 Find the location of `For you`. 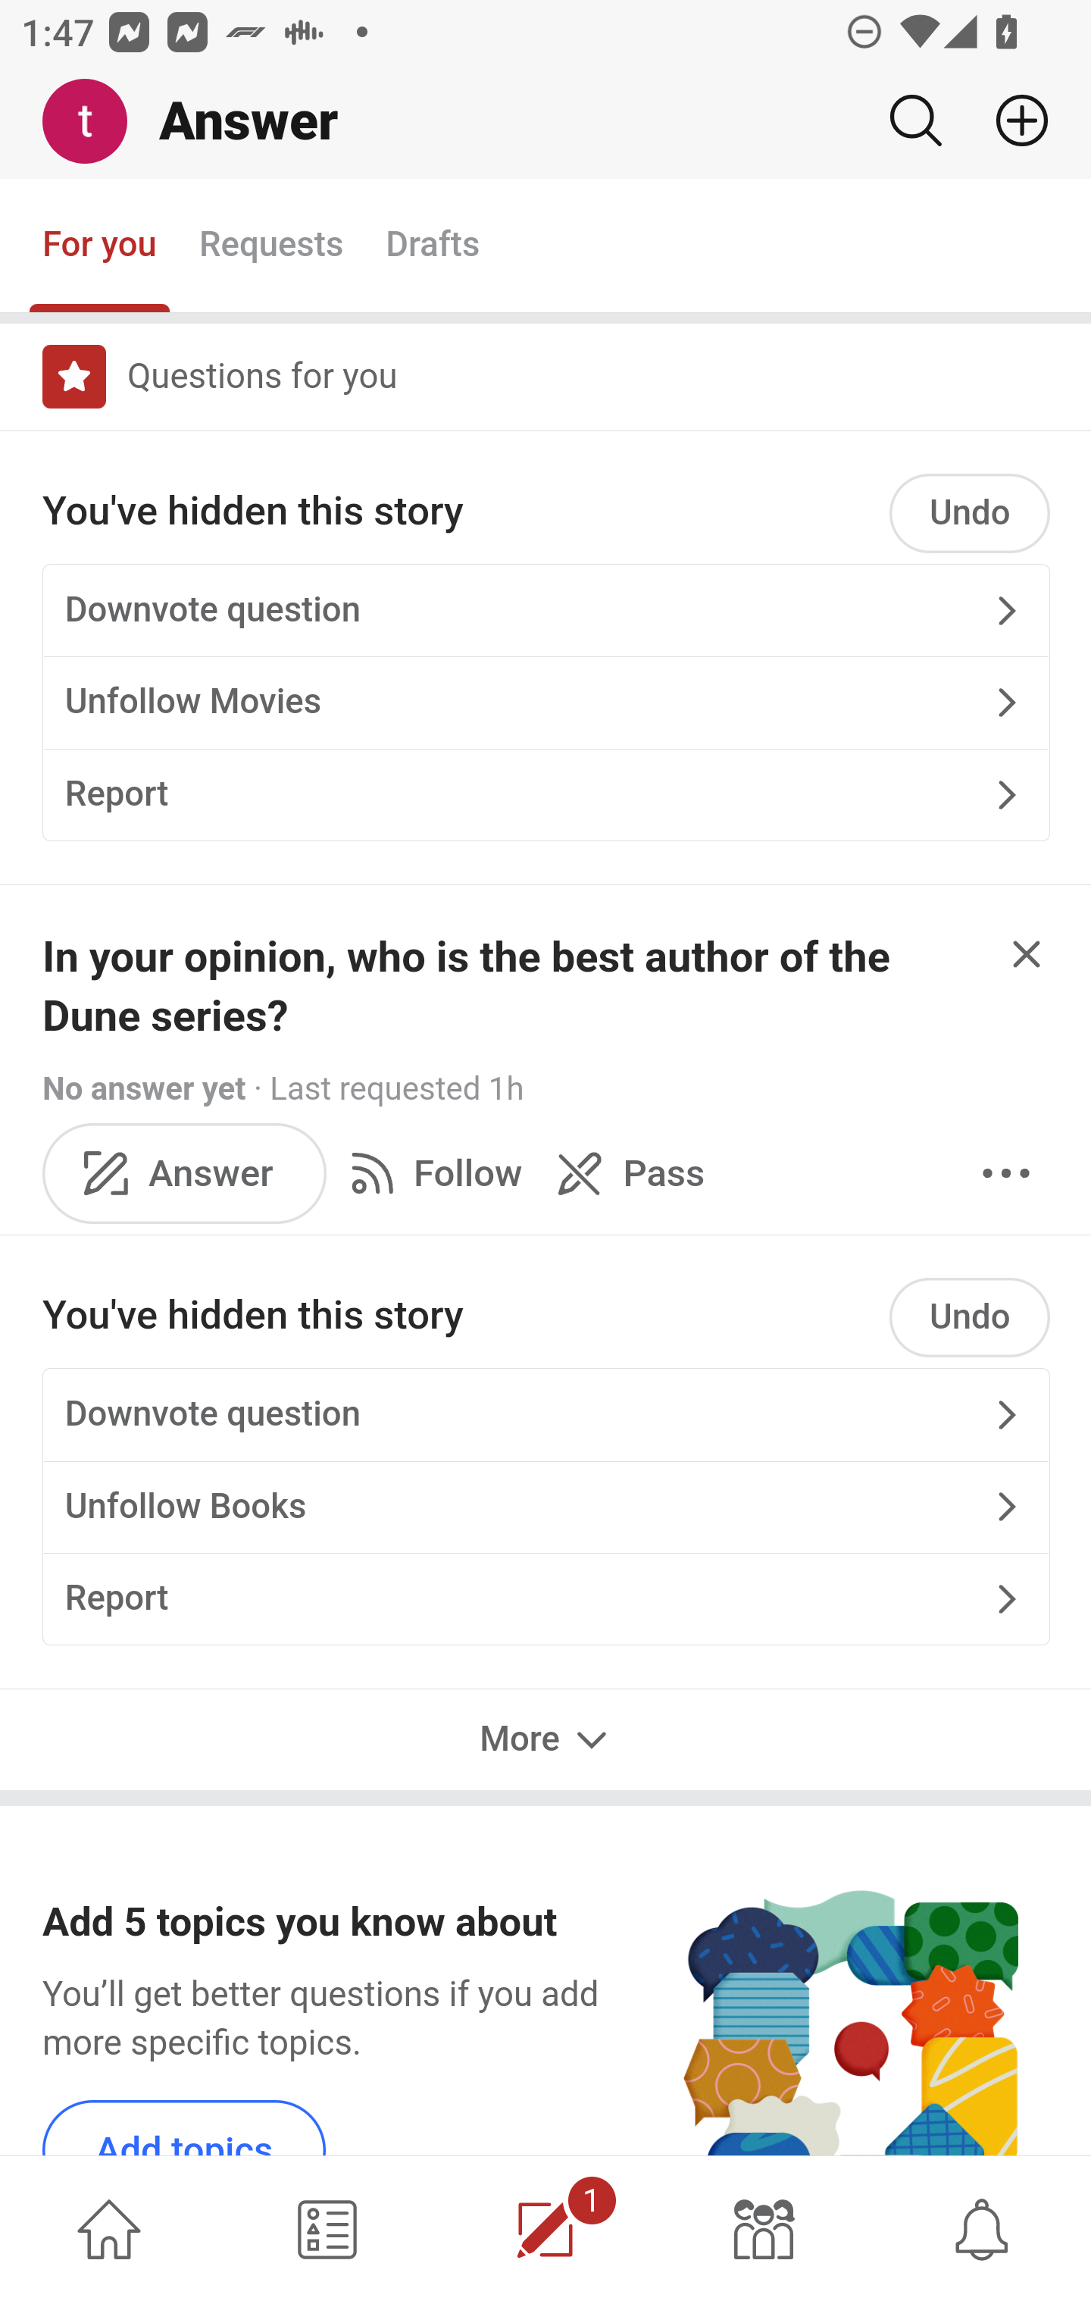

For you is located at coordinates (100, 246).